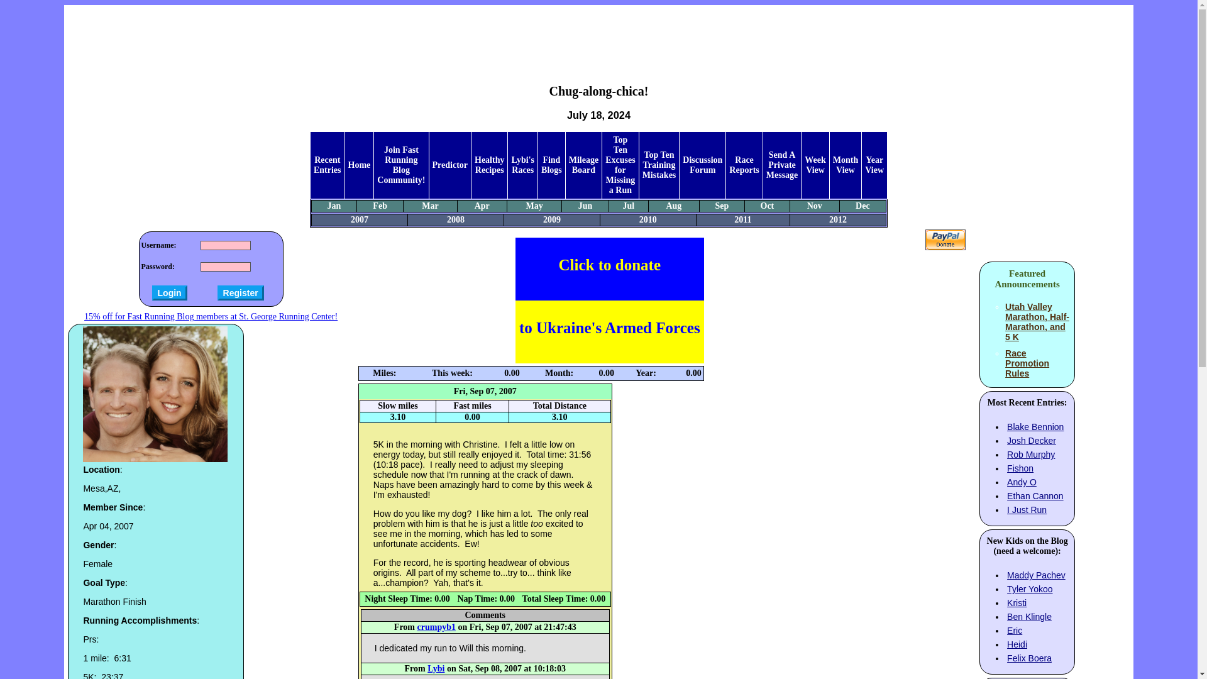  What do you see at coordinates (585, 205) in the screenshot?
I see `Jun` at bounding box center [585, 205].